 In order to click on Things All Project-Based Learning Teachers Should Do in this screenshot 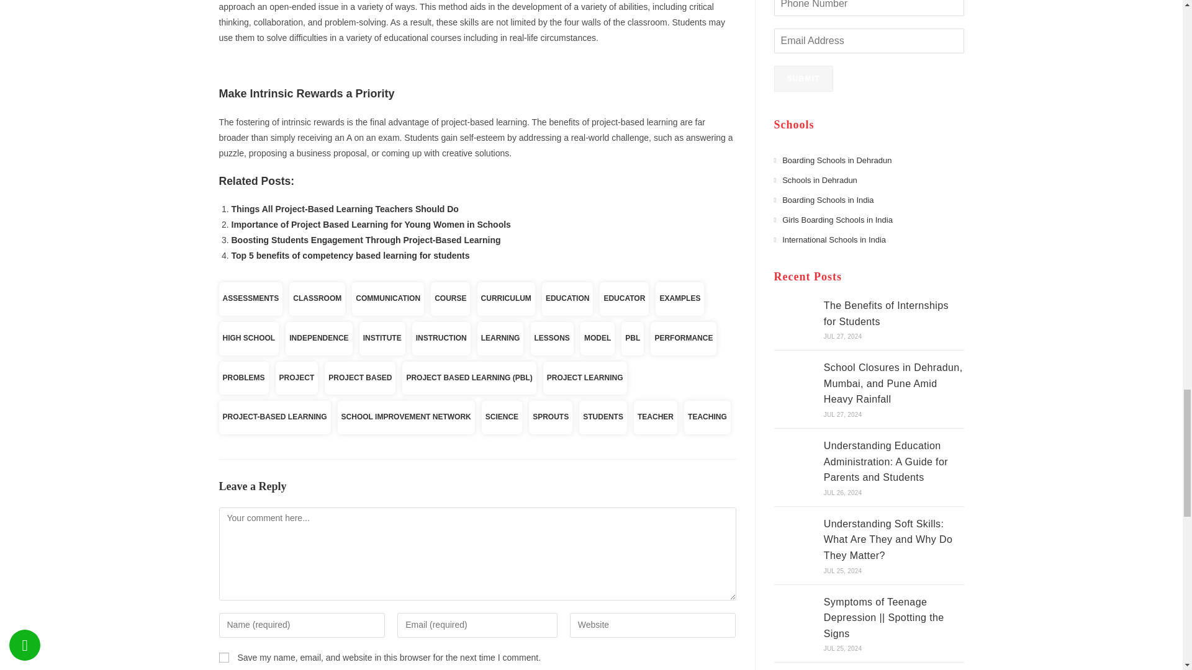, I will do `click(344, 208)`.